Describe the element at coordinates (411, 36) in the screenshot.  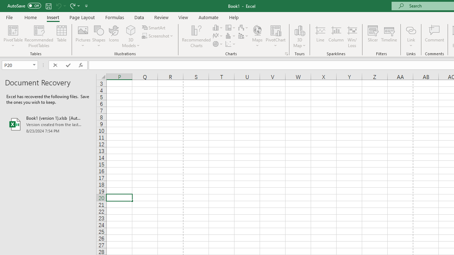
I see `Link` at that location.